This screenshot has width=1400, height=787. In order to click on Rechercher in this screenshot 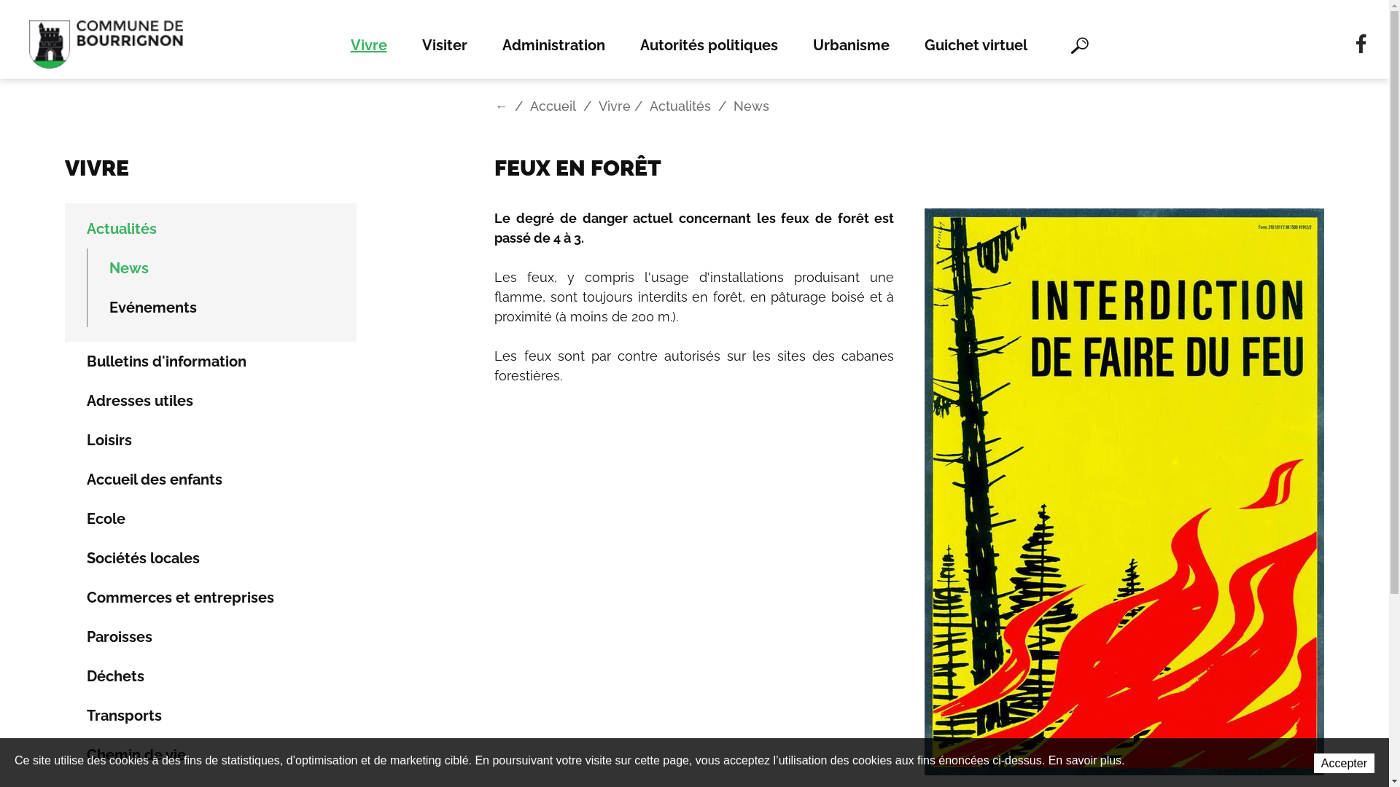, I will do `click(1079, 44)`.